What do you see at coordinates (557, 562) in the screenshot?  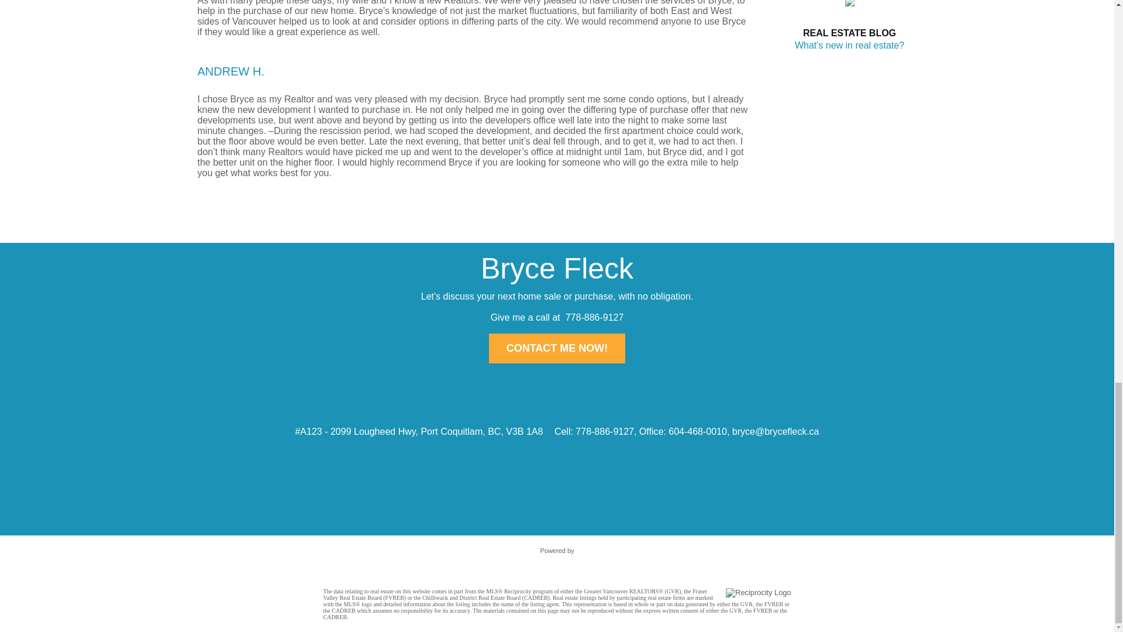 I see `myRealPage.com` at bounding box center [557, 562].